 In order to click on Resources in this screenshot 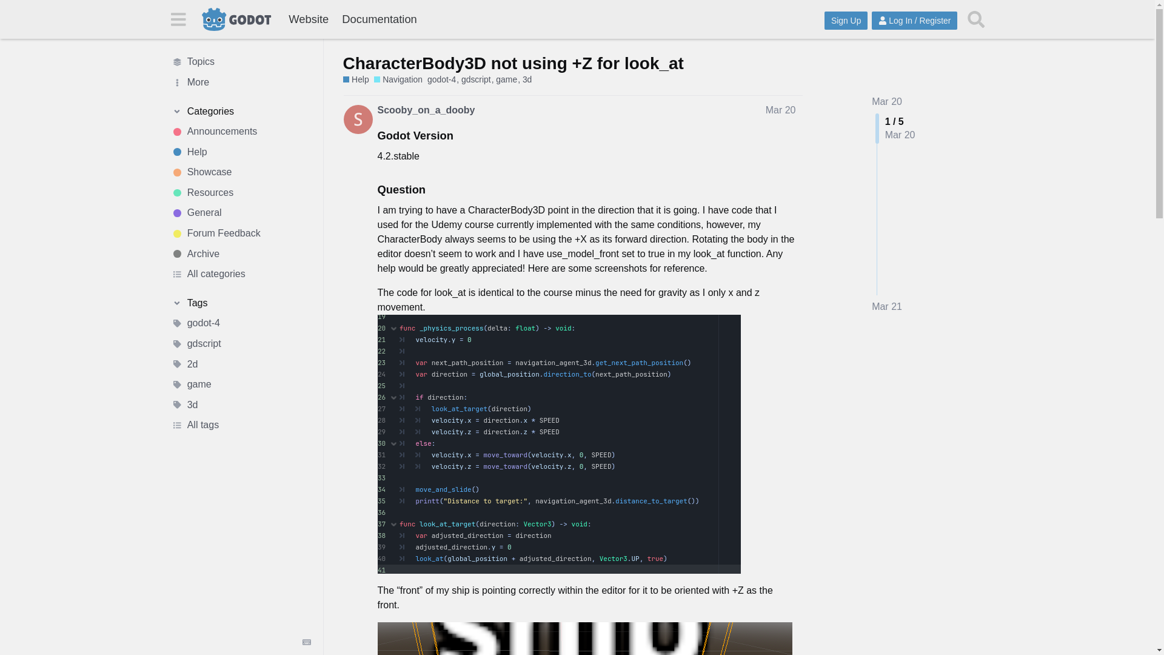, I will do `click(241, 193)`.